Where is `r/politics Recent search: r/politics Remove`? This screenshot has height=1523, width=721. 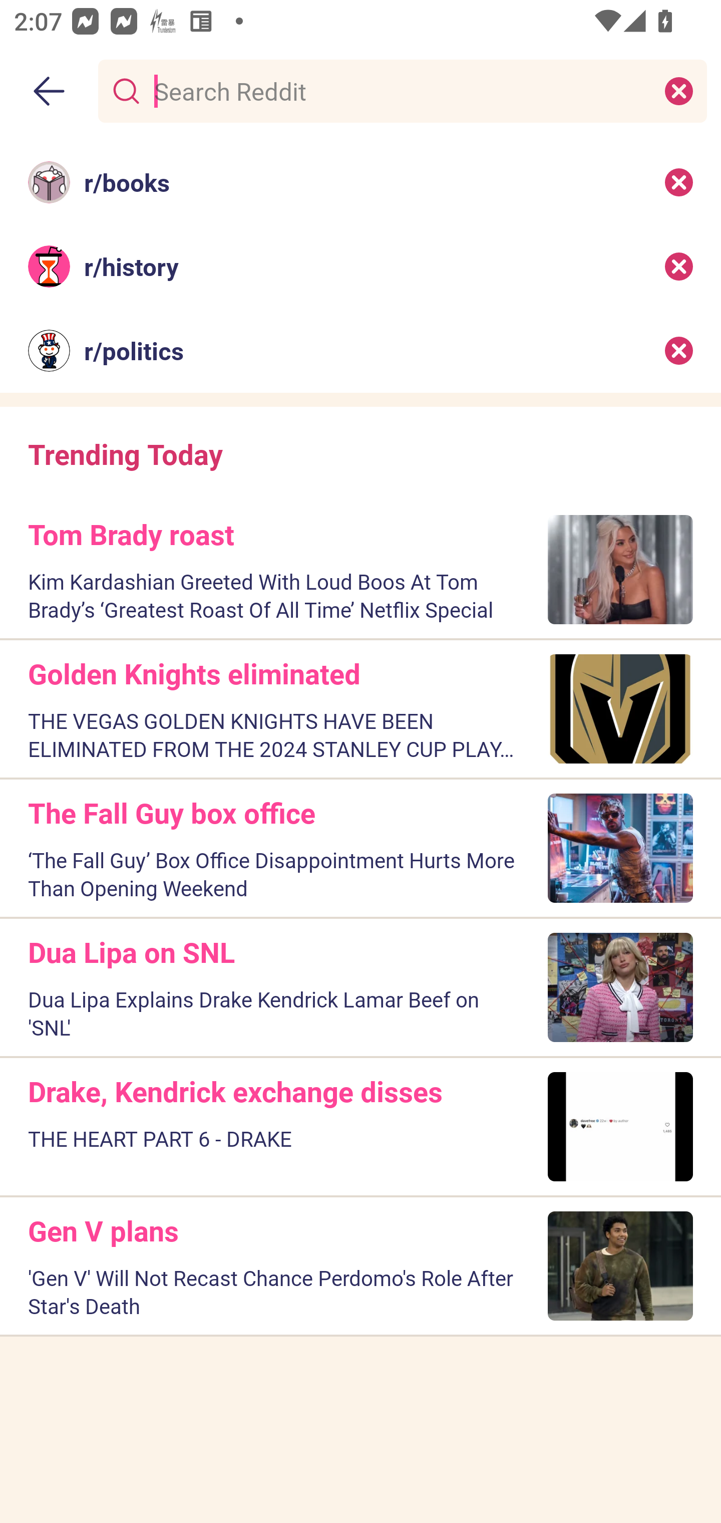
r/politics Recent search: r/politics Remove is located at coordinates (360, 351).